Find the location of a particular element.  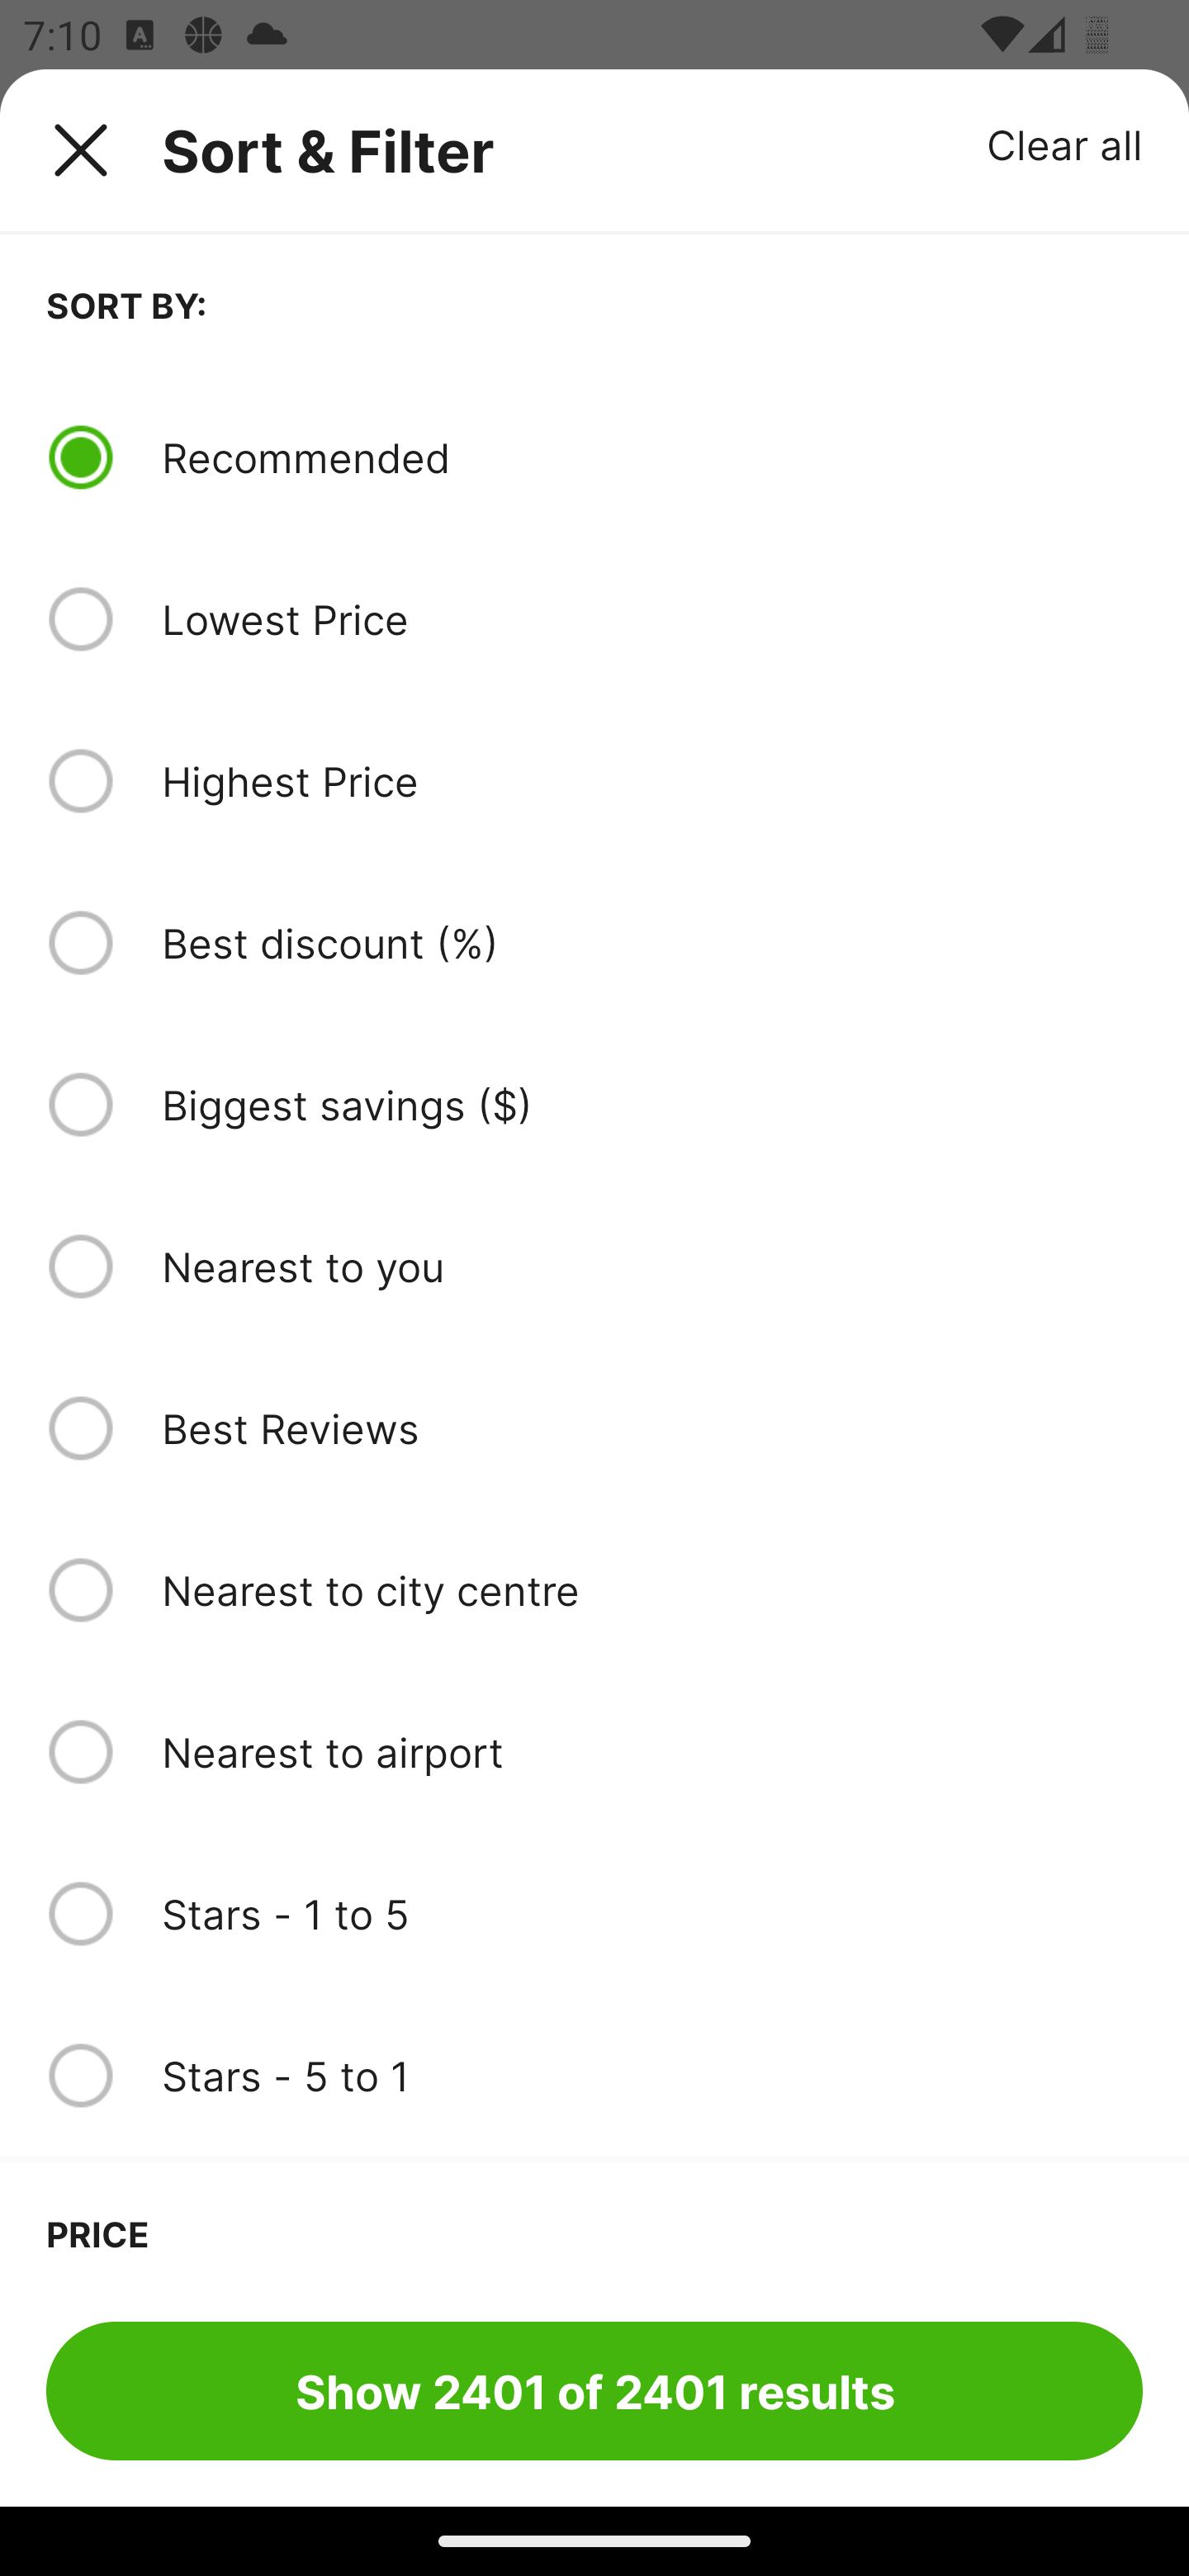

Lowest Price is located at coordinates (651, 619).